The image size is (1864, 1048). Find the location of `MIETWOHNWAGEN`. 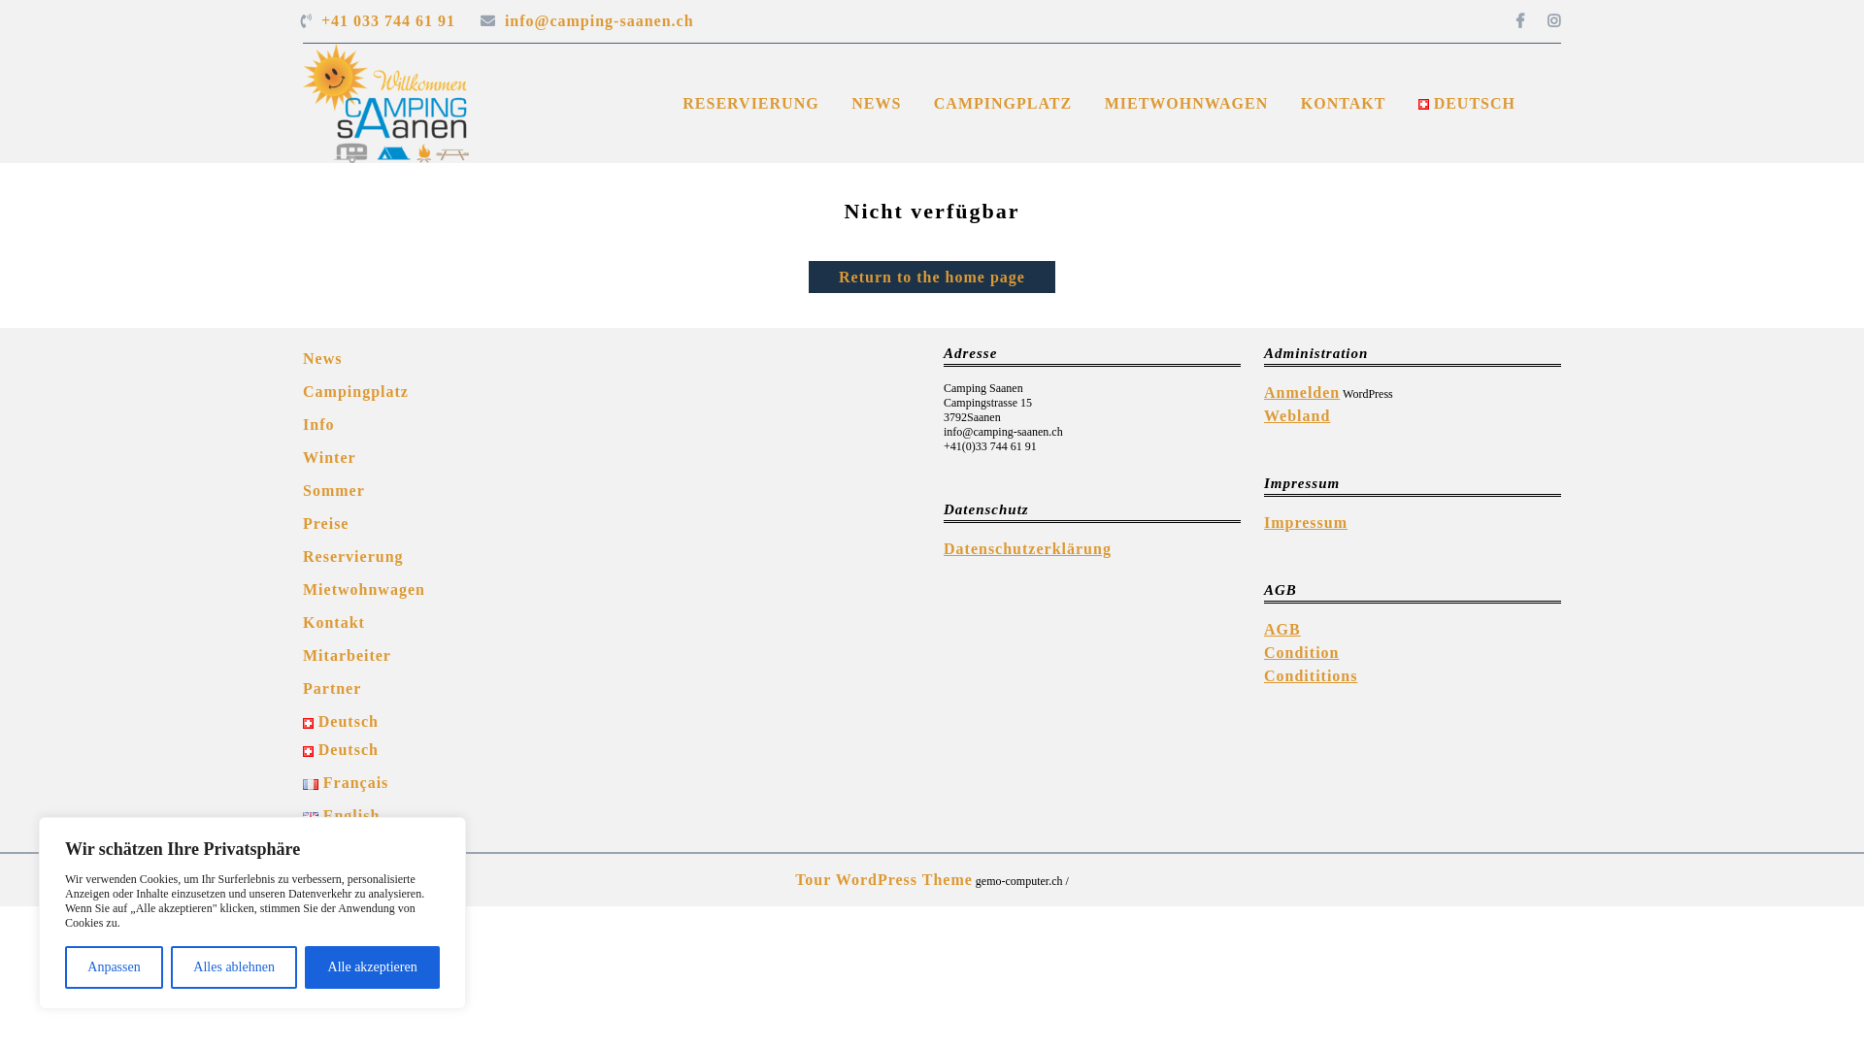

MIETWOHNWAGEN is located at coordinates (1186, 104).